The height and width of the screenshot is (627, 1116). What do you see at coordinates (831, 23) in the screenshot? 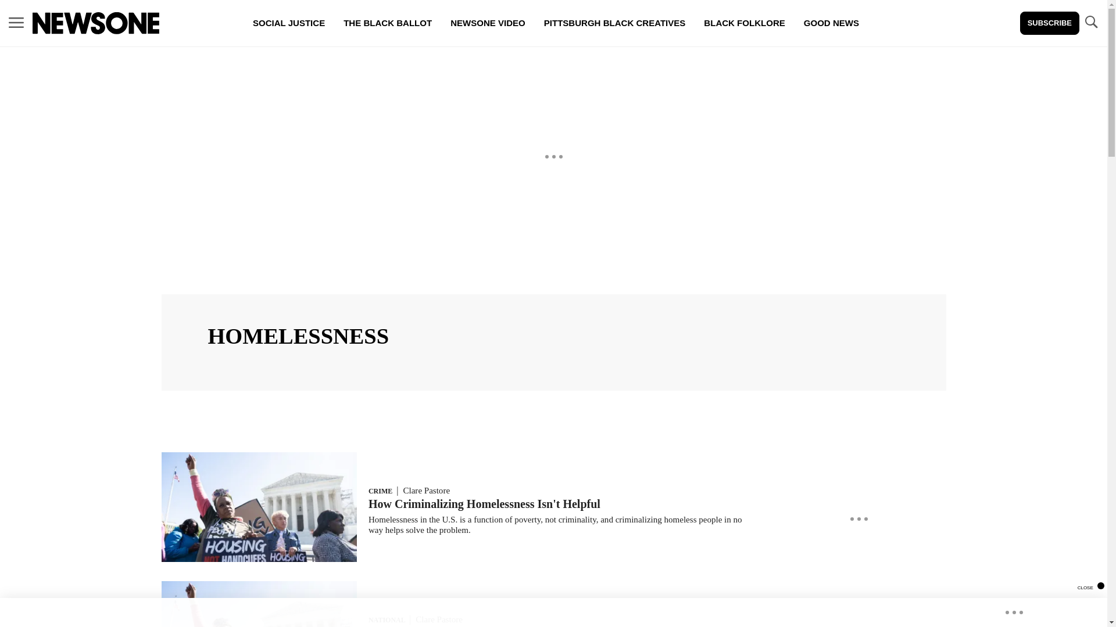
I see `GOOD NEWS` at bounding box center [831, 23].